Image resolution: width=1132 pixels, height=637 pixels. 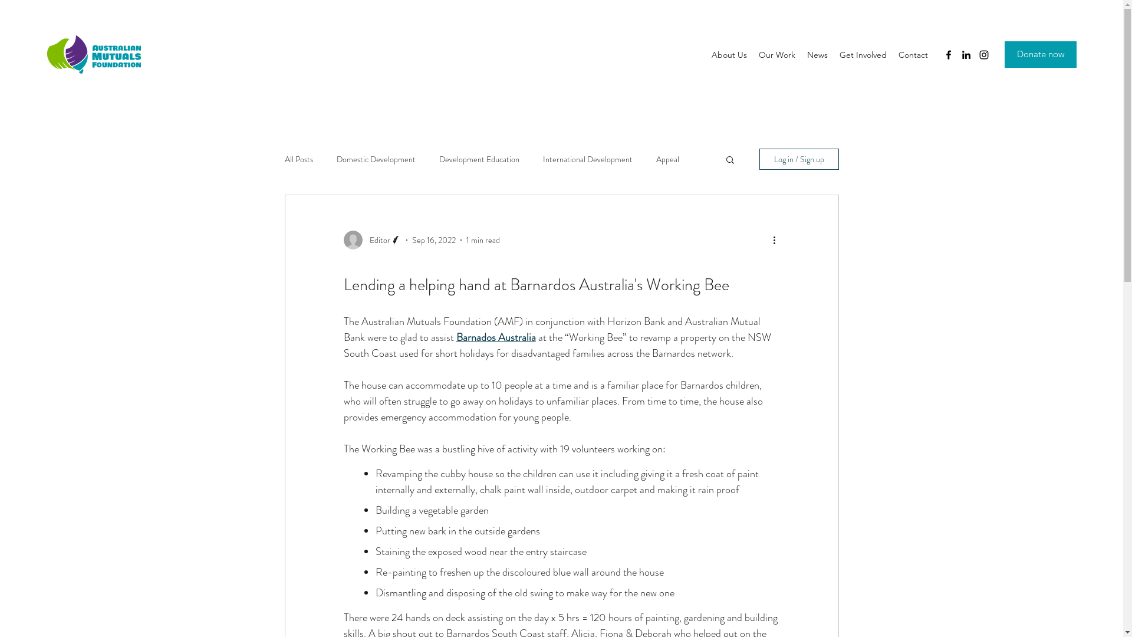 I want to click on Contact, so click(x=913, y=54).